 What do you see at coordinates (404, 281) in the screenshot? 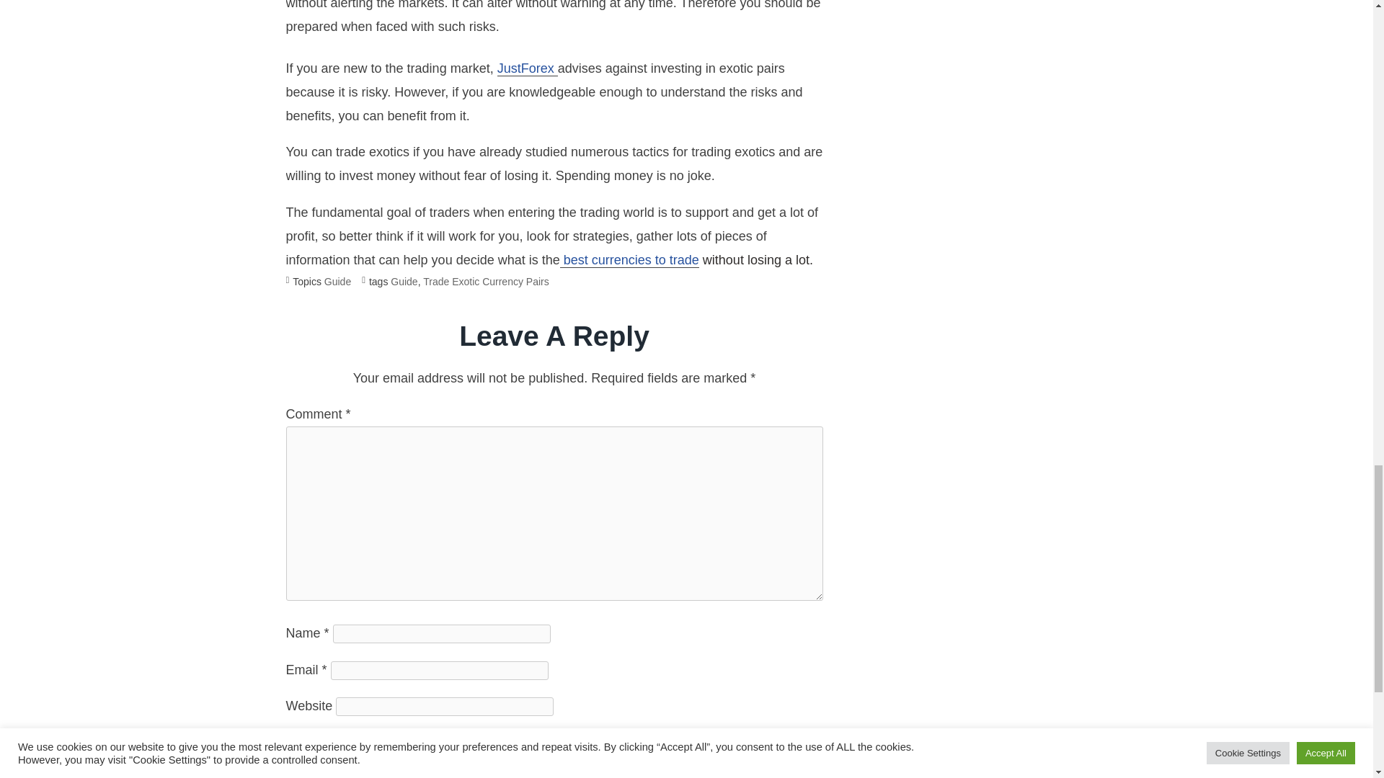
I see `Guide` at bounding box center [404, 281].